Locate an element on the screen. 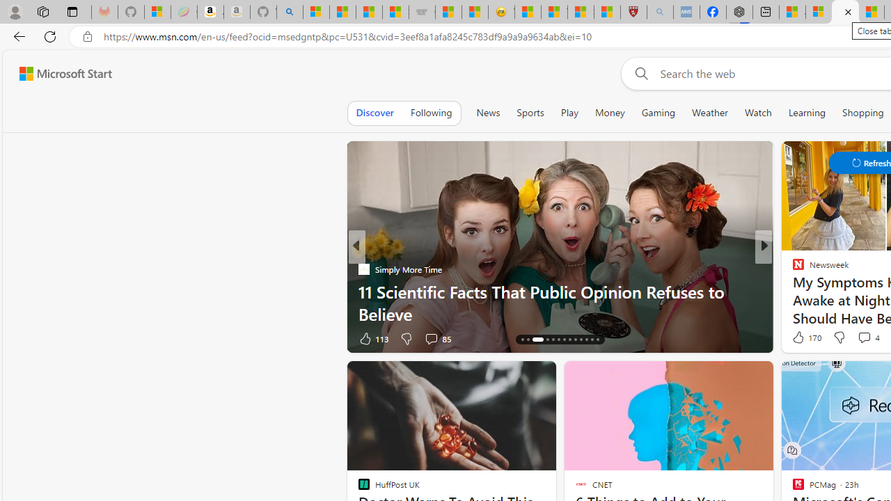 Image resolution: width=891 pixels, height=501 pixels. Hide this story is located at coordinates (814, 377).